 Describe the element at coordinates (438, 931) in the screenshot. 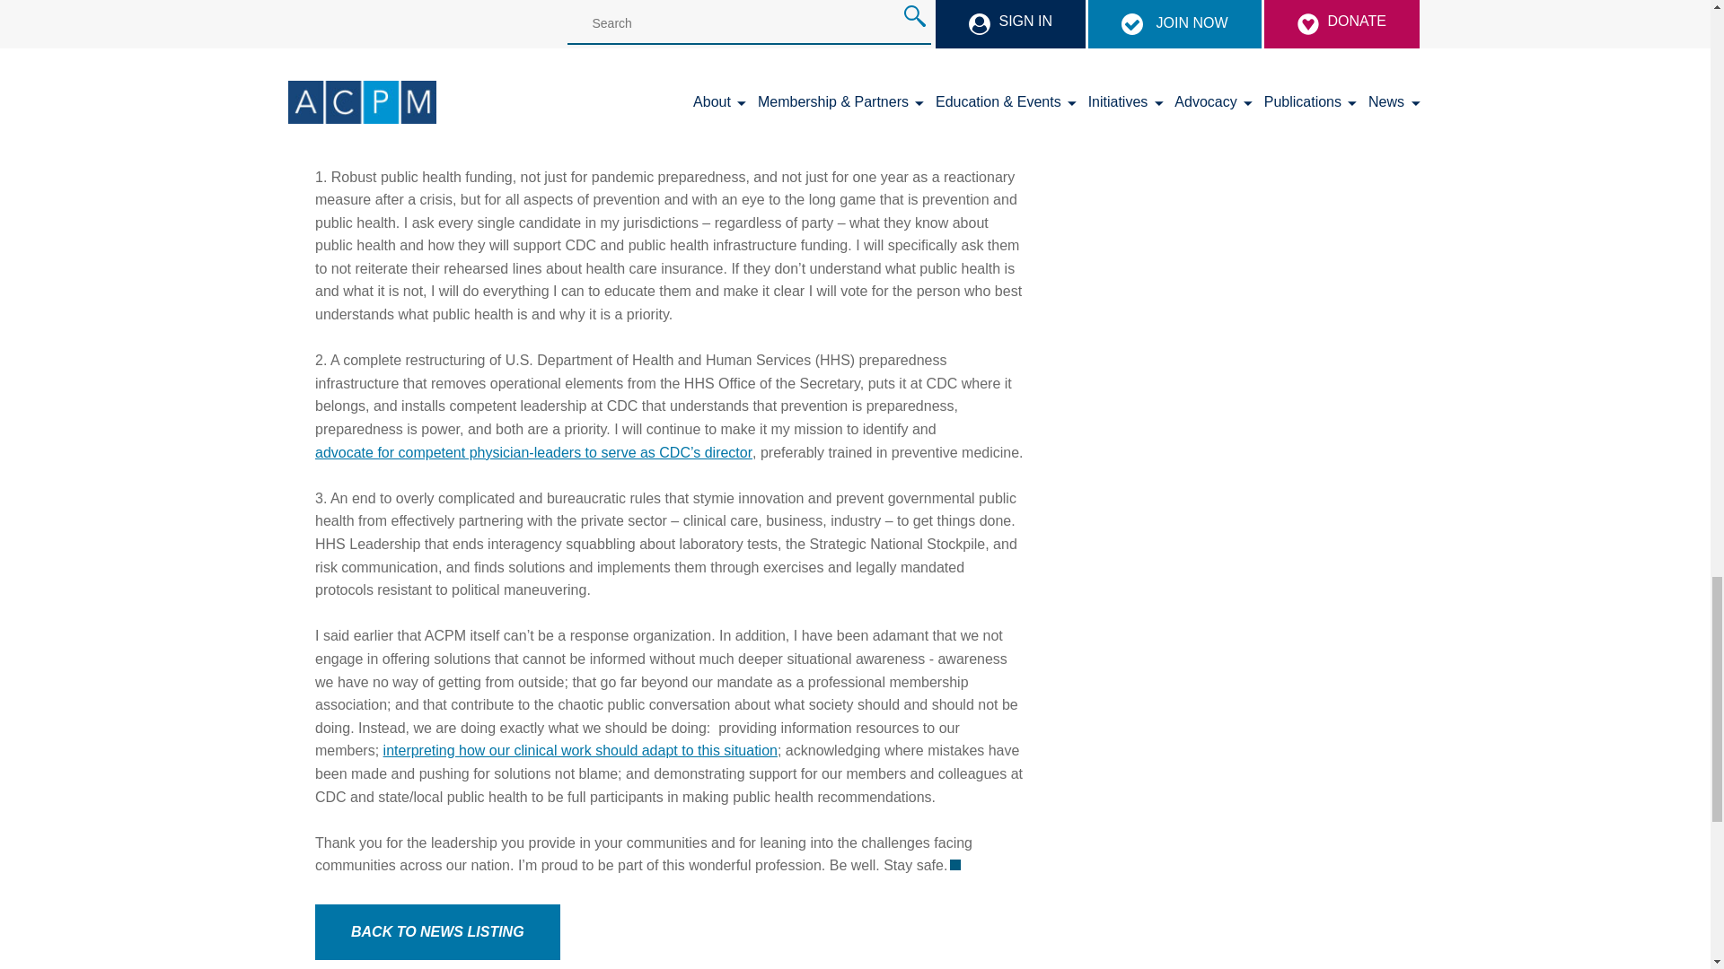

I see `back` at that location.